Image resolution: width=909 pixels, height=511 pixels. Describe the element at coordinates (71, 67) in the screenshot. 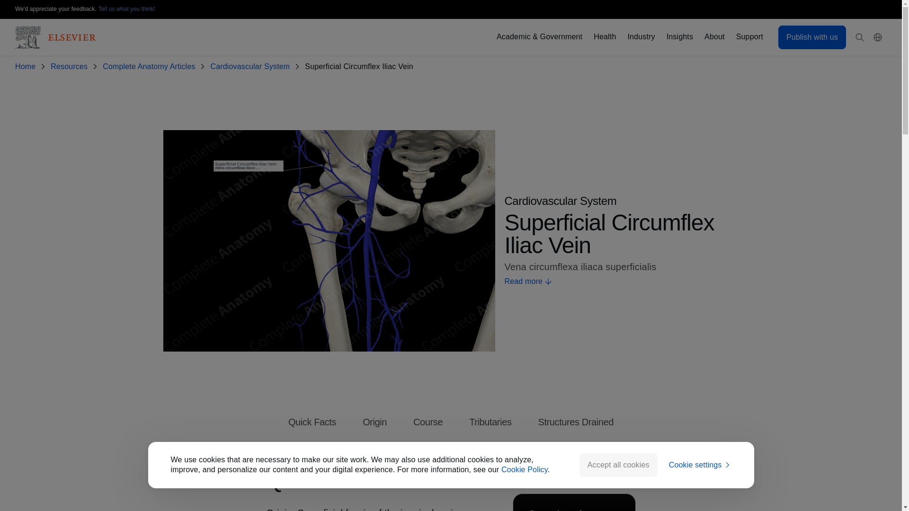

I see `Resources` at that location.